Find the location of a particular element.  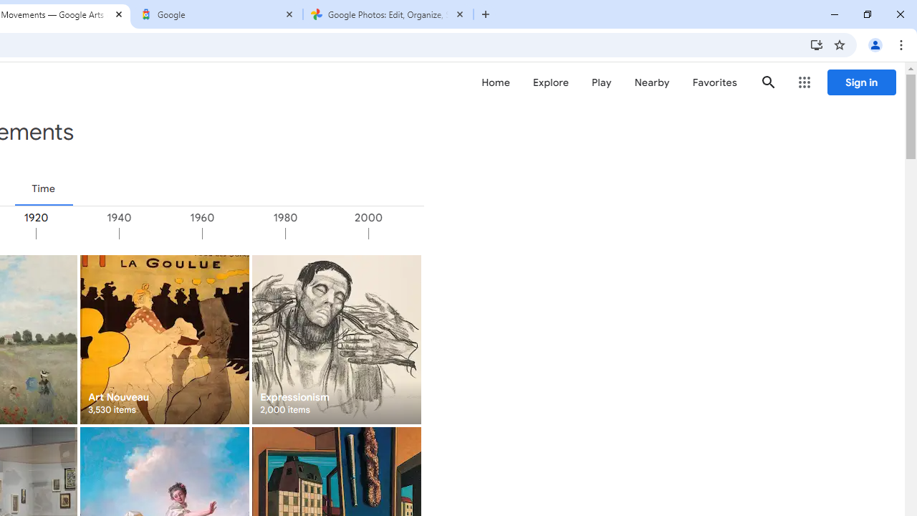

Google is located at coordinates (218, 14).